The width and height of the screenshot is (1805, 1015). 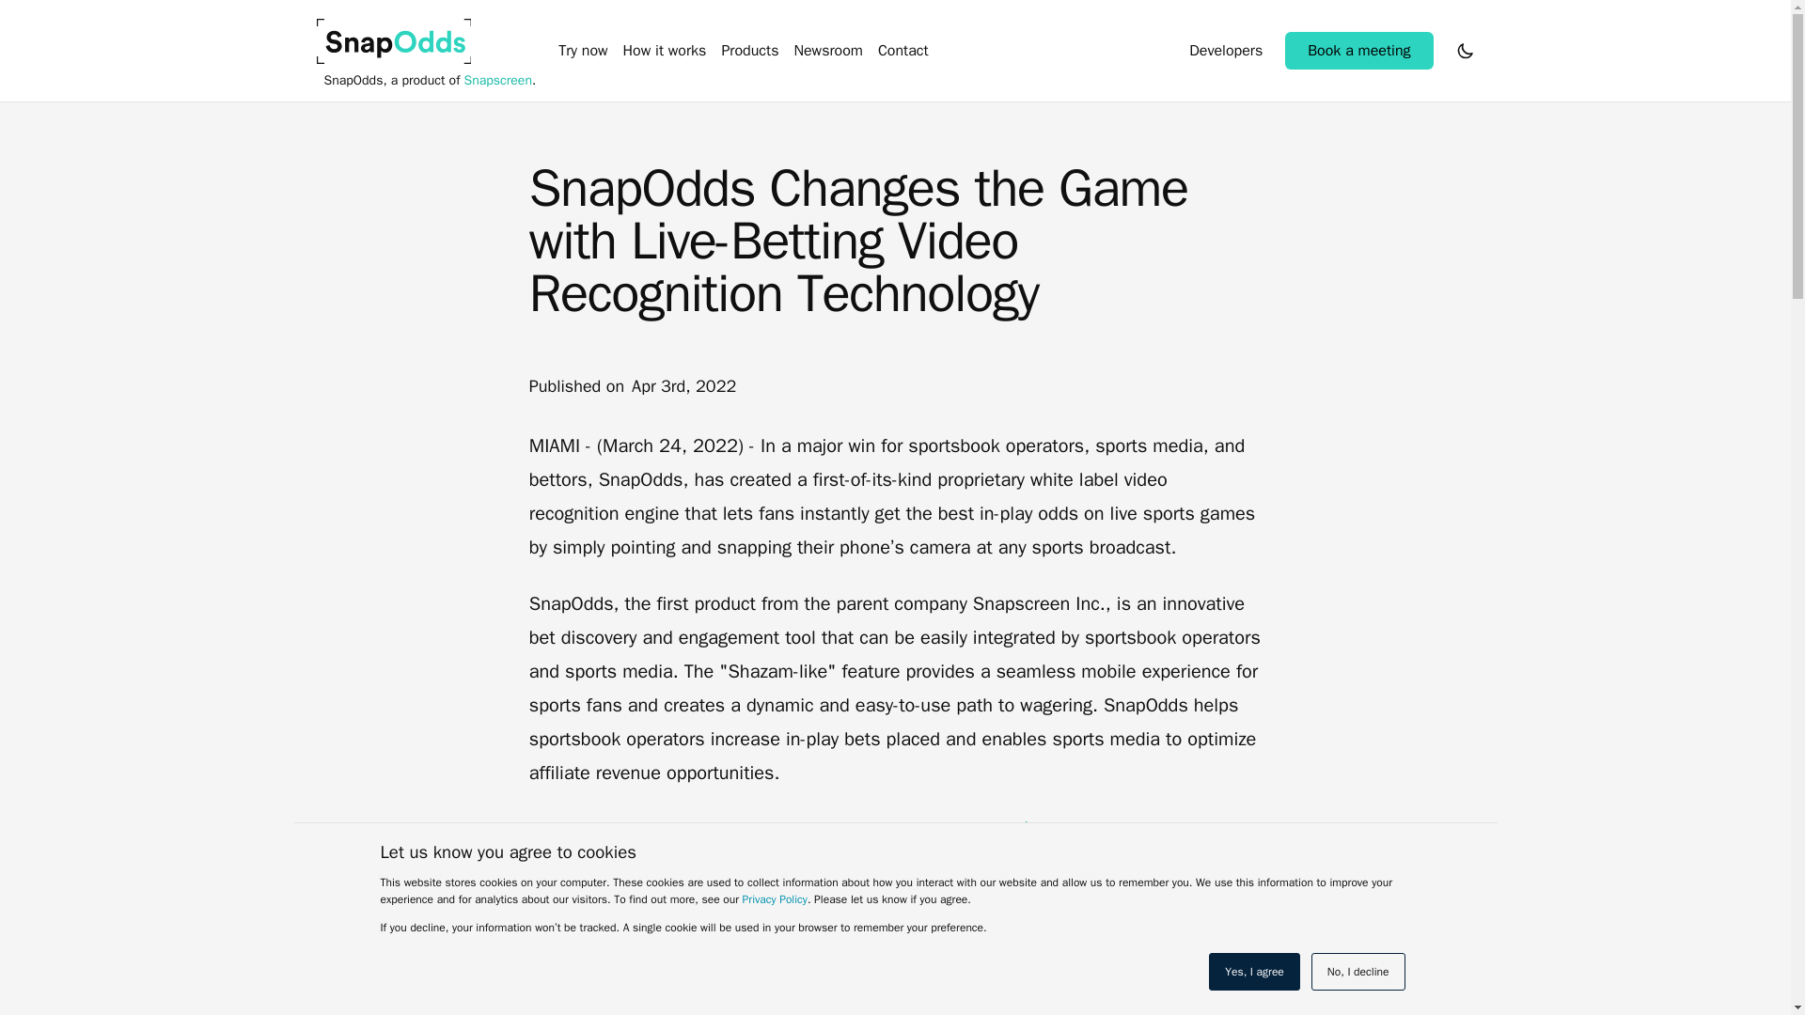 I want to click on Switch to dark mode, so click(x=1465, y=51).